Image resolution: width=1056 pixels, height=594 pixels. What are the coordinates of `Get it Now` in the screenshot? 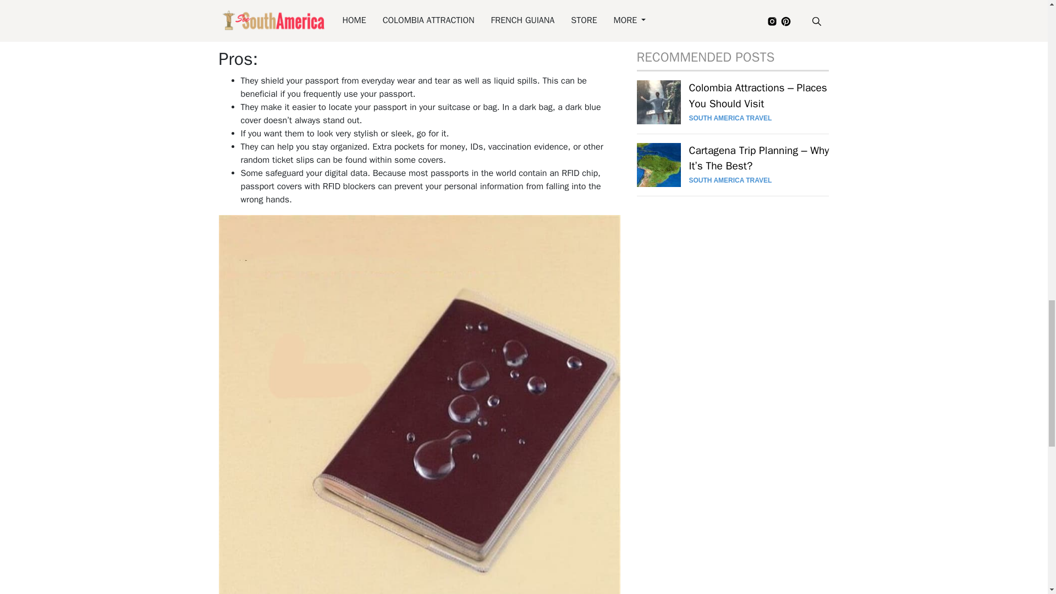 It's located at (268, 15).